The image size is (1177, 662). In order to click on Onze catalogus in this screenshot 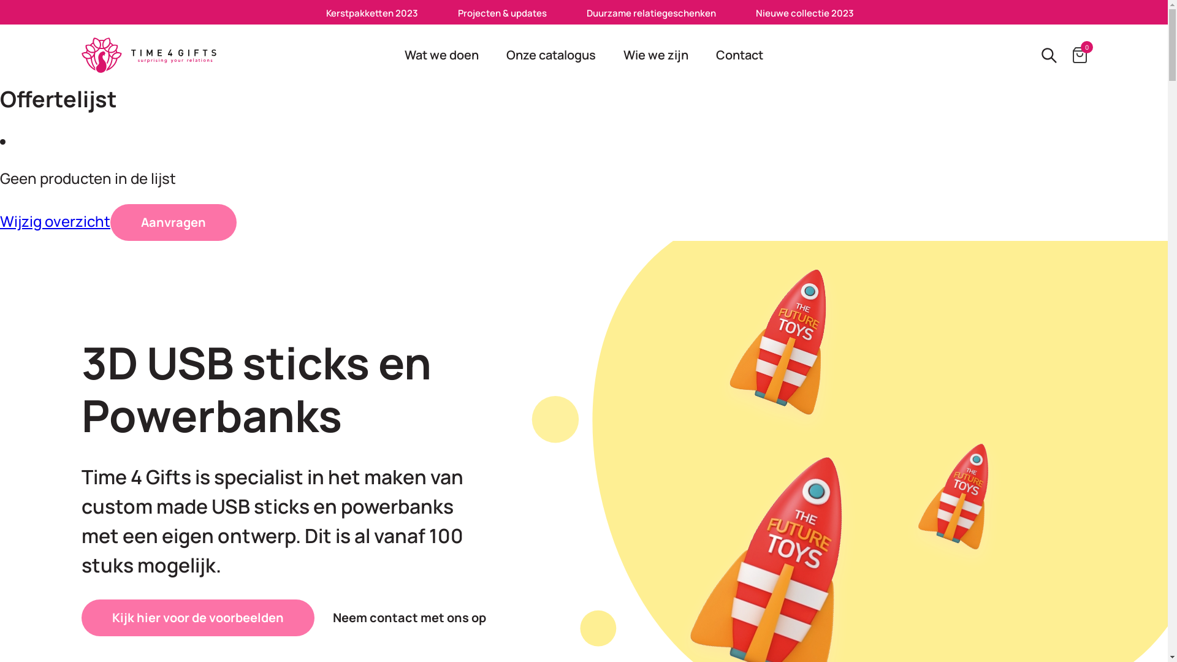, I will do `click(551, 55)`.